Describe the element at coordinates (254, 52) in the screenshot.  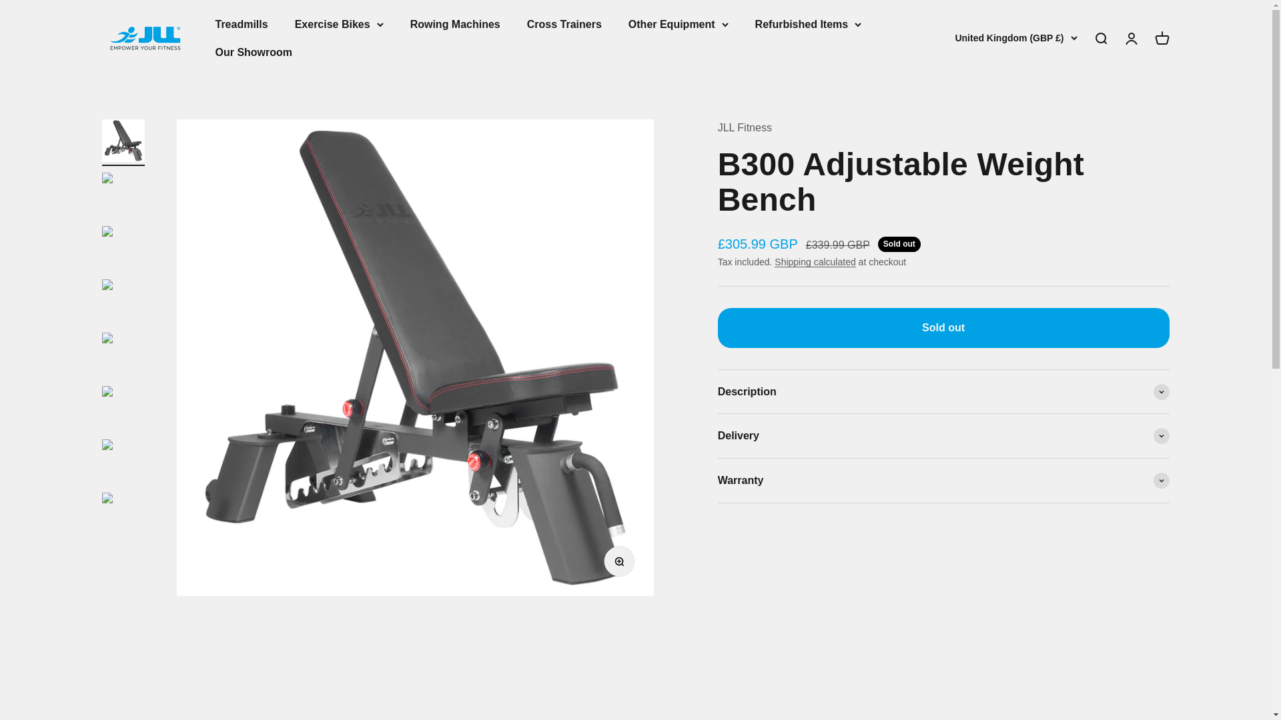
I see `Treadmills` at that location.